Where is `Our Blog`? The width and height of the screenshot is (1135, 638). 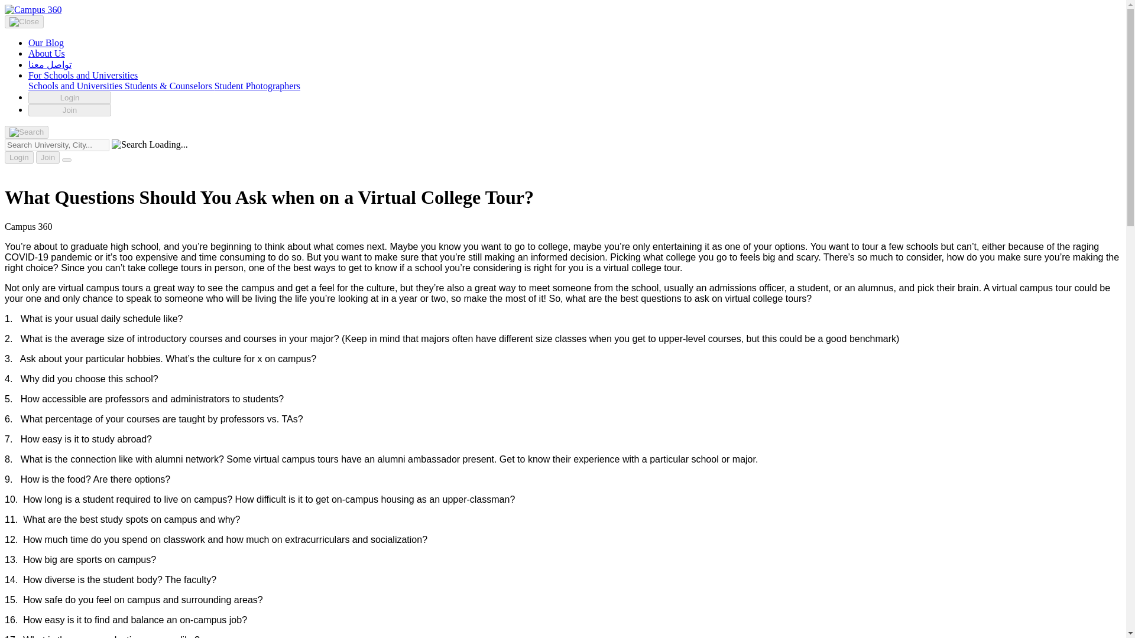 Our Blog is located at coordinates (46, 43).